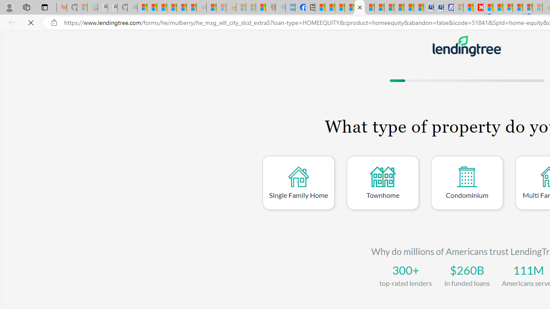 This screenshot has height=309, width=550. Describe the element at coordinates (271, 8) in the screenshot. I see `Robert H. Shmerling, MD - Harvard Health - Sleeping` at that location.